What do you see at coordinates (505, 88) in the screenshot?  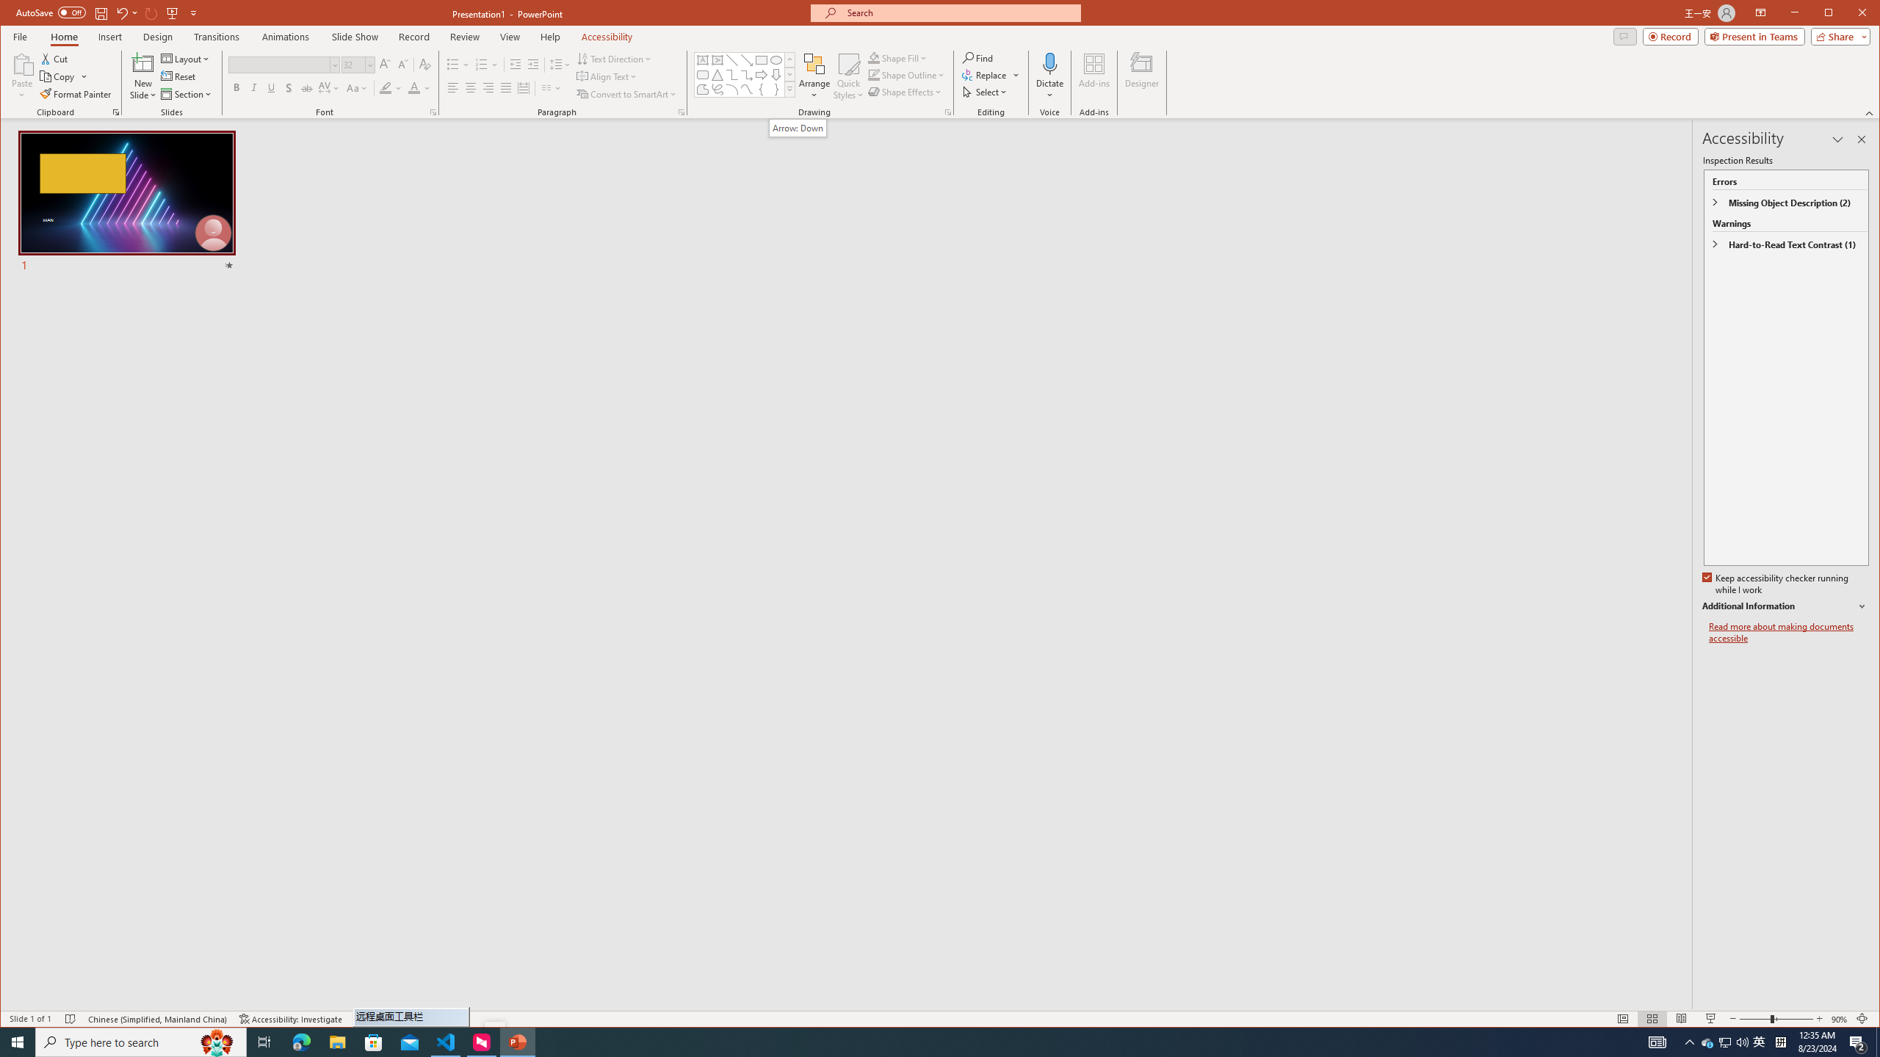 I see `Justify` at bounding box center [505, 88].